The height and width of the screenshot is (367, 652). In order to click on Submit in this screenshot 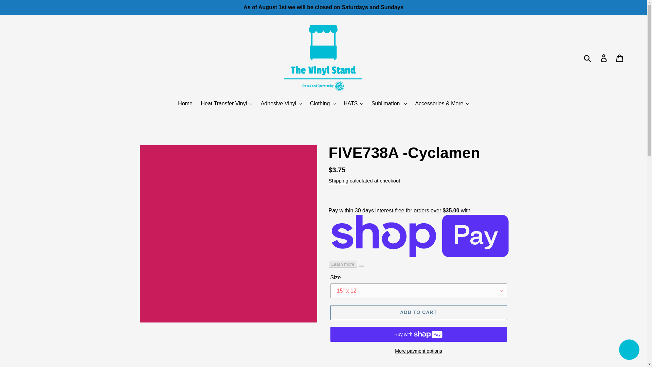, I will do `click(588, 58)`.